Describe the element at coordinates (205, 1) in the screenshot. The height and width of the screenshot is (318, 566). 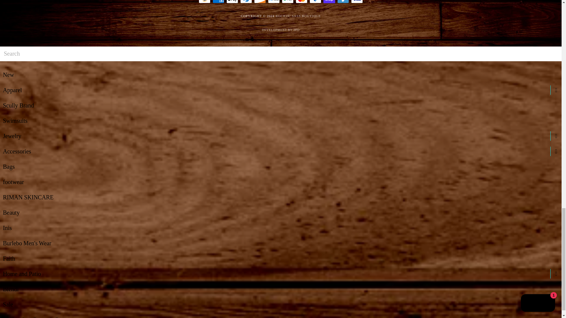
I see `Amazon` at that location.